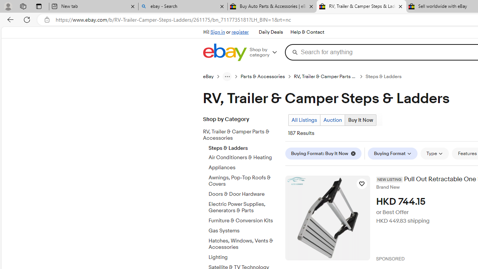 The image size is (478, 269). I want to click on Lighting, so click(244, 256).